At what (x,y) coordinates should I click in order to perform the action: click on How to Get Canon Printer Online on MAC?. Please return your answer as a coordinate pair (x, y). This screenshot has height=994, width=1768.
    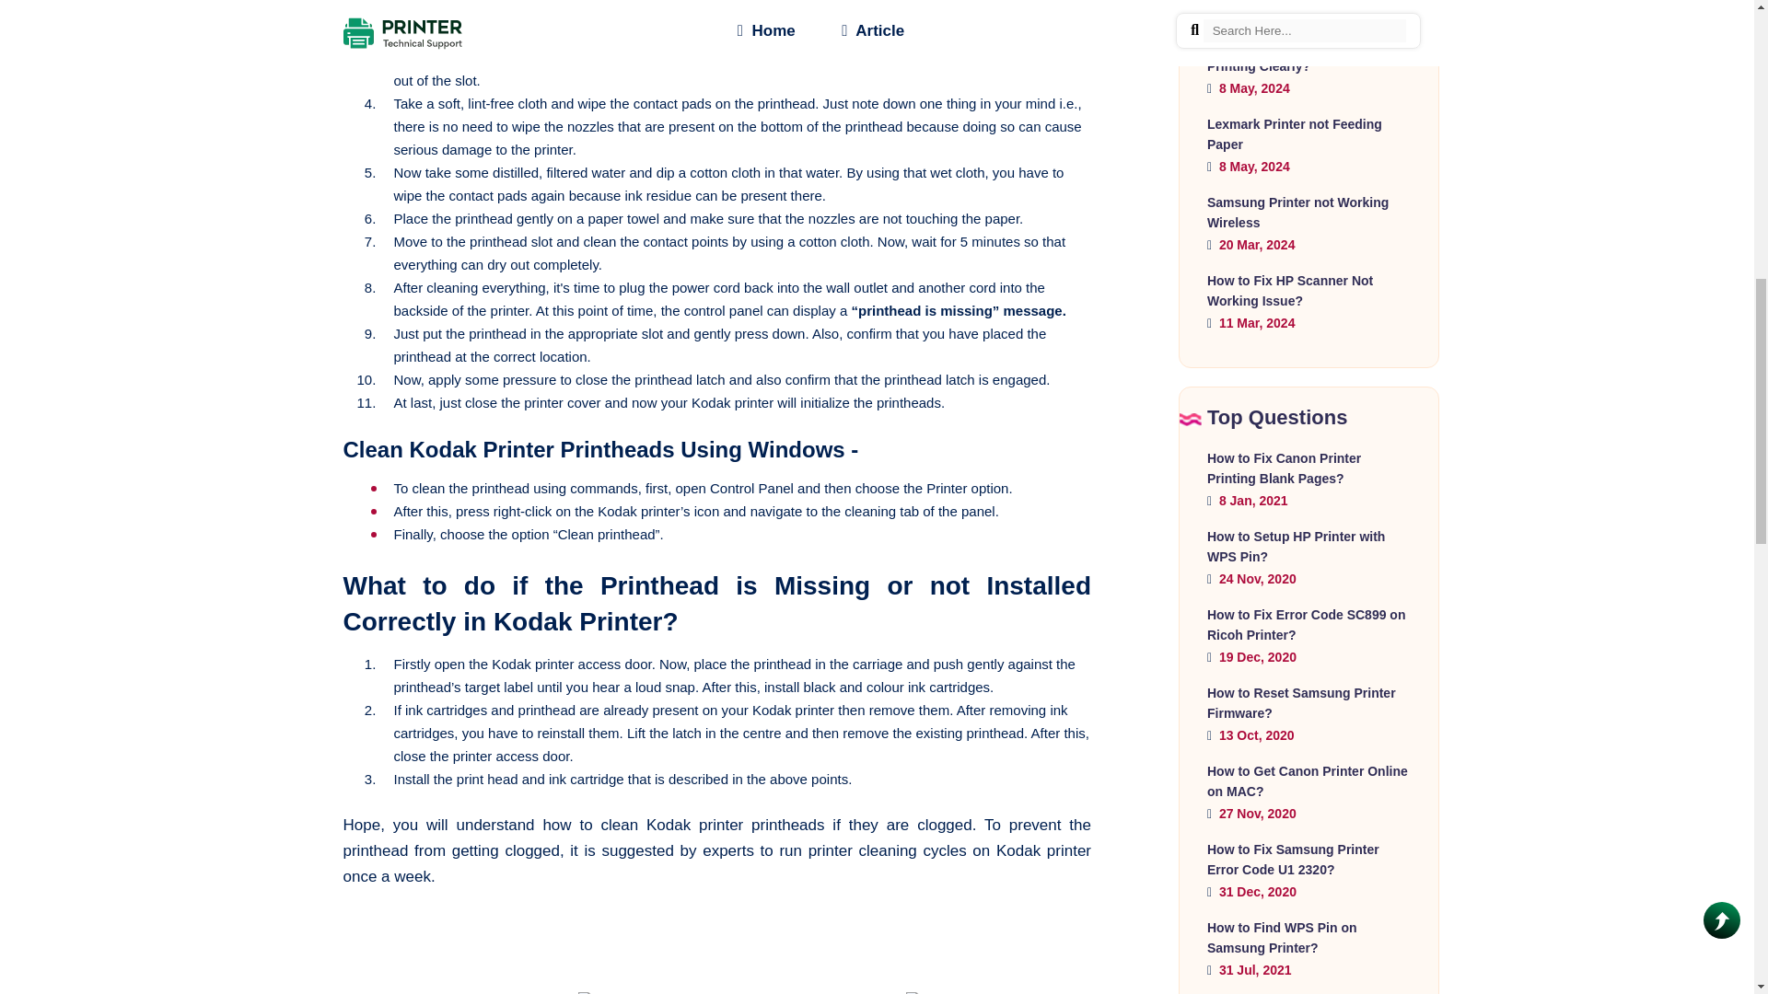
    Looking at the image, I should click on (1308, 781).